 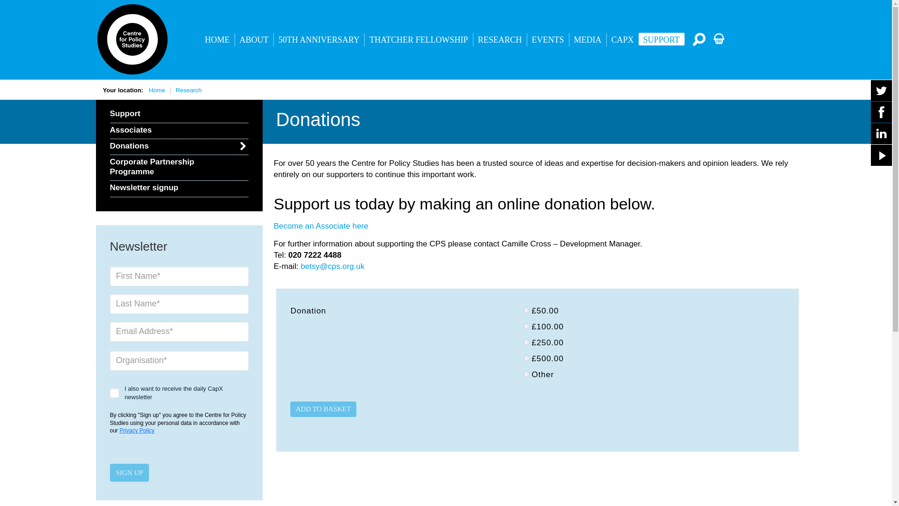 What do you see at coordinates (500, 40) in the screenshot?
I see `RESEARCH` at bounding box center [500, 40].